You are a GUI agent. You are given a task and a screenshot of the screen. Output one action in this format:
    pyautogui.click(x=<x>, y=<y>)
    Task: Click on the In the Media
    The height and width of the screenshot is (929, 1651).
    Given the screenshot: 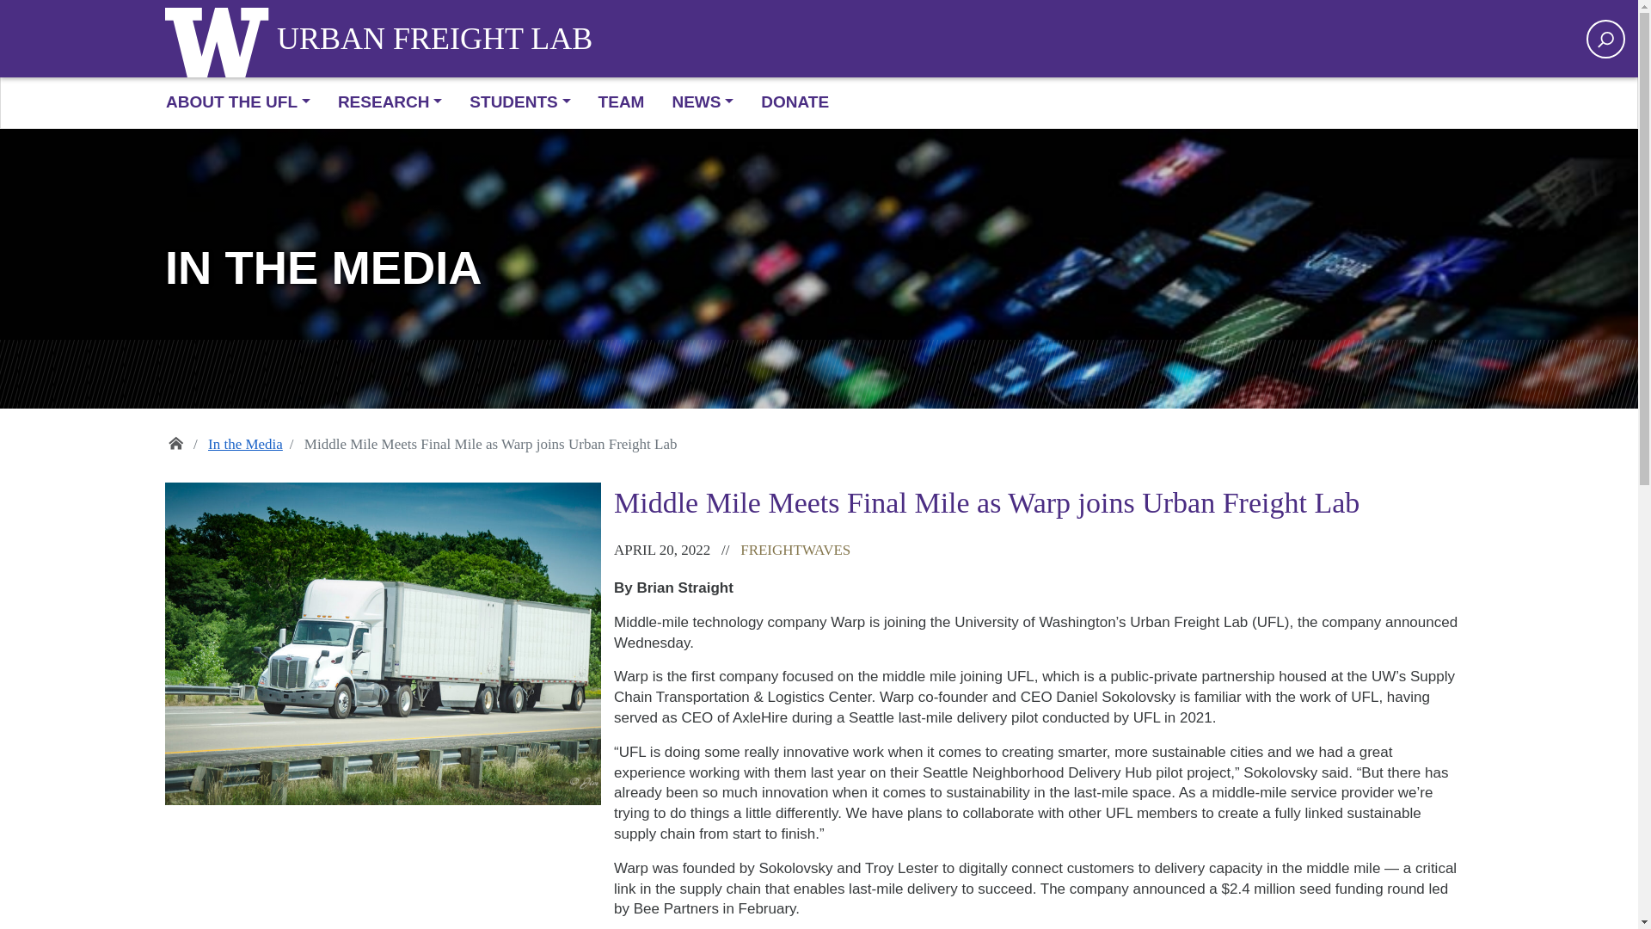 What is the action you would take?
    pyautogui.click(x=255, y=445)
    